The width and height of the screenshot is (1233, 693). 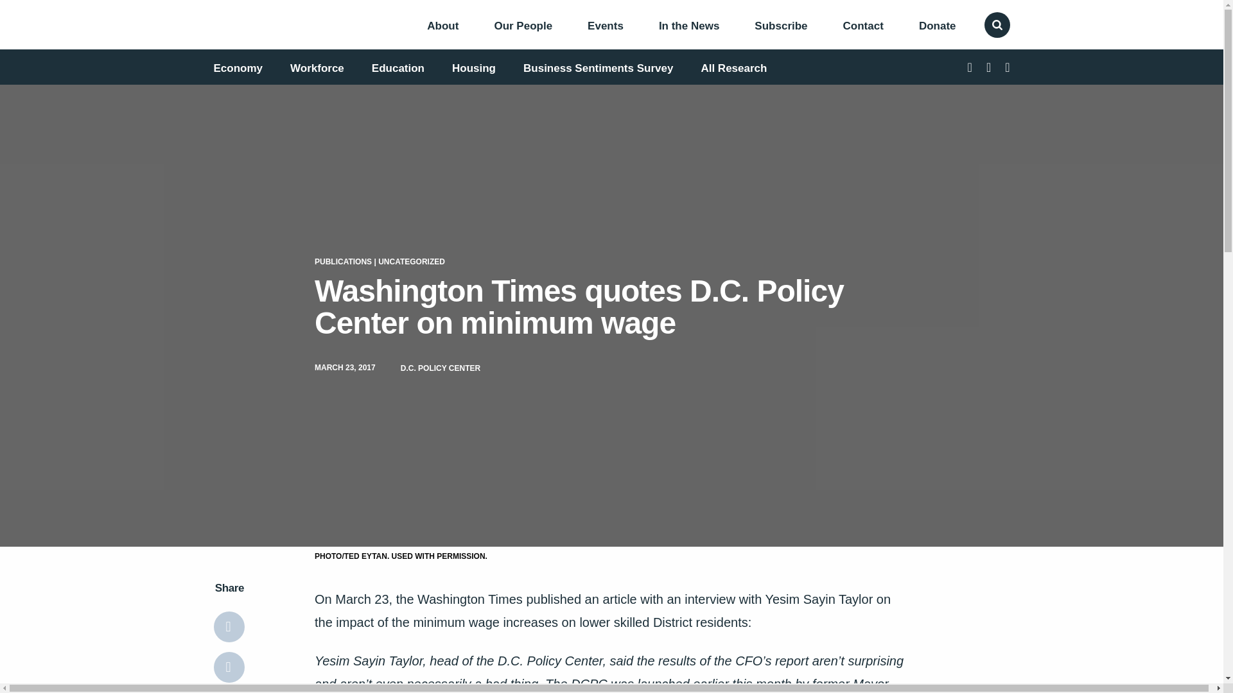 What do you see at coordinates (733, 68) in the screenshot?
I see `All Research` at bounding box center [733, 68].